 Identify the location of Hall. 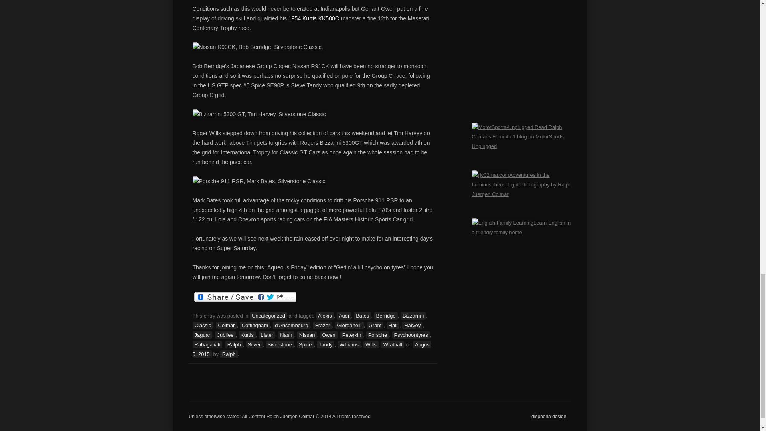
(393, 325).